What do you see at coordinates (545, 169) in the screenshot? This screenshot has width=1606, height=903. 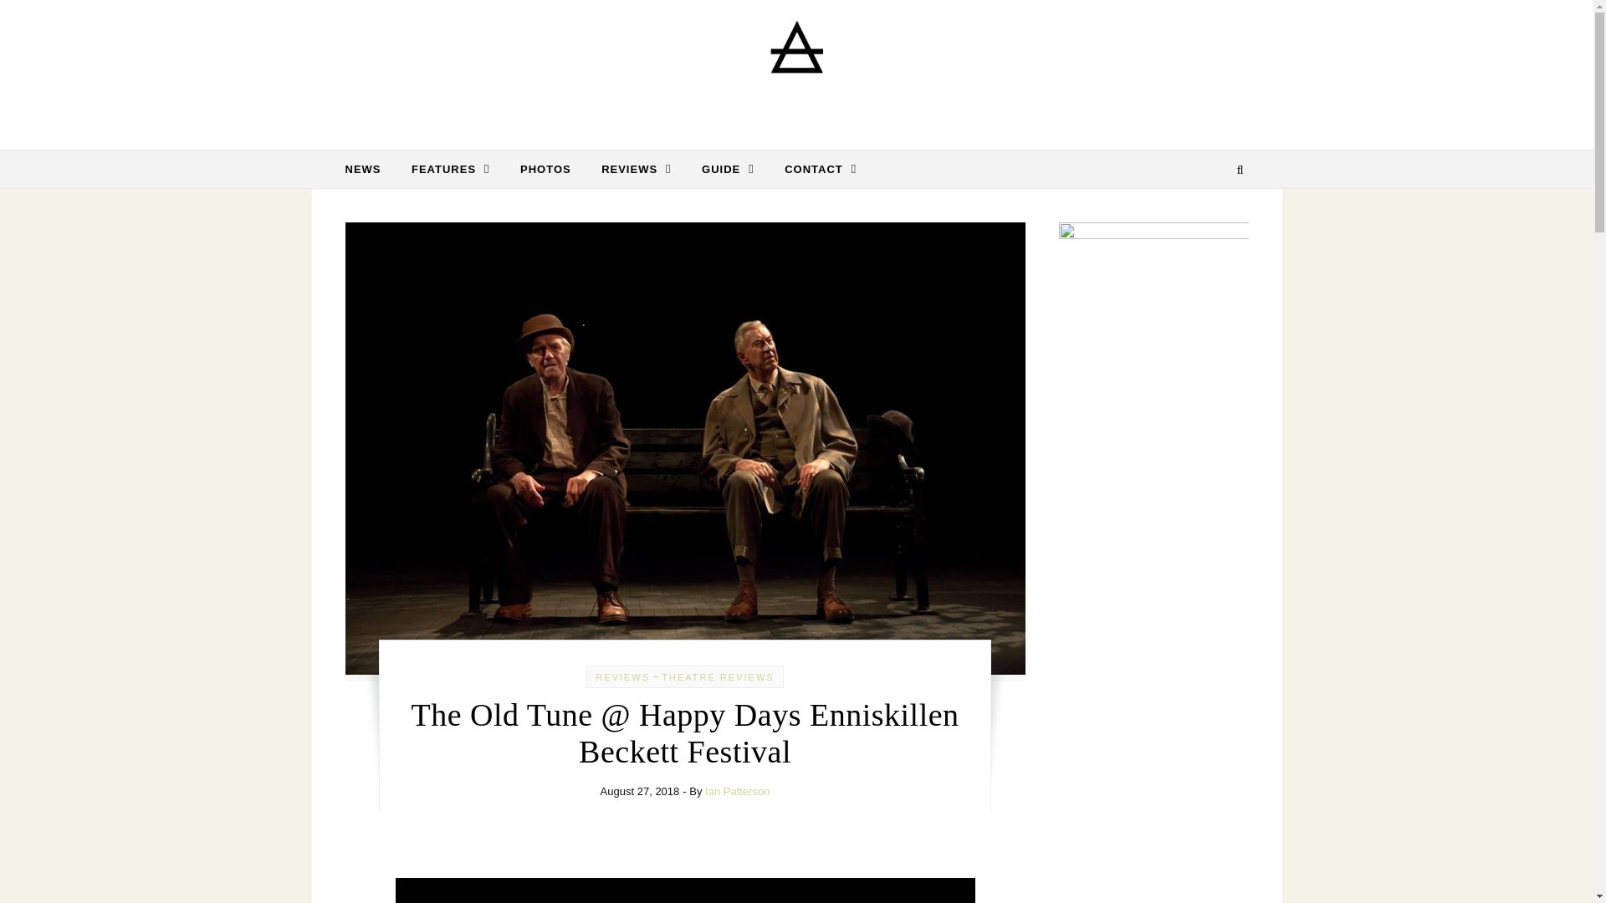 I see `PHOTOS` at bounding box center [545, 169].